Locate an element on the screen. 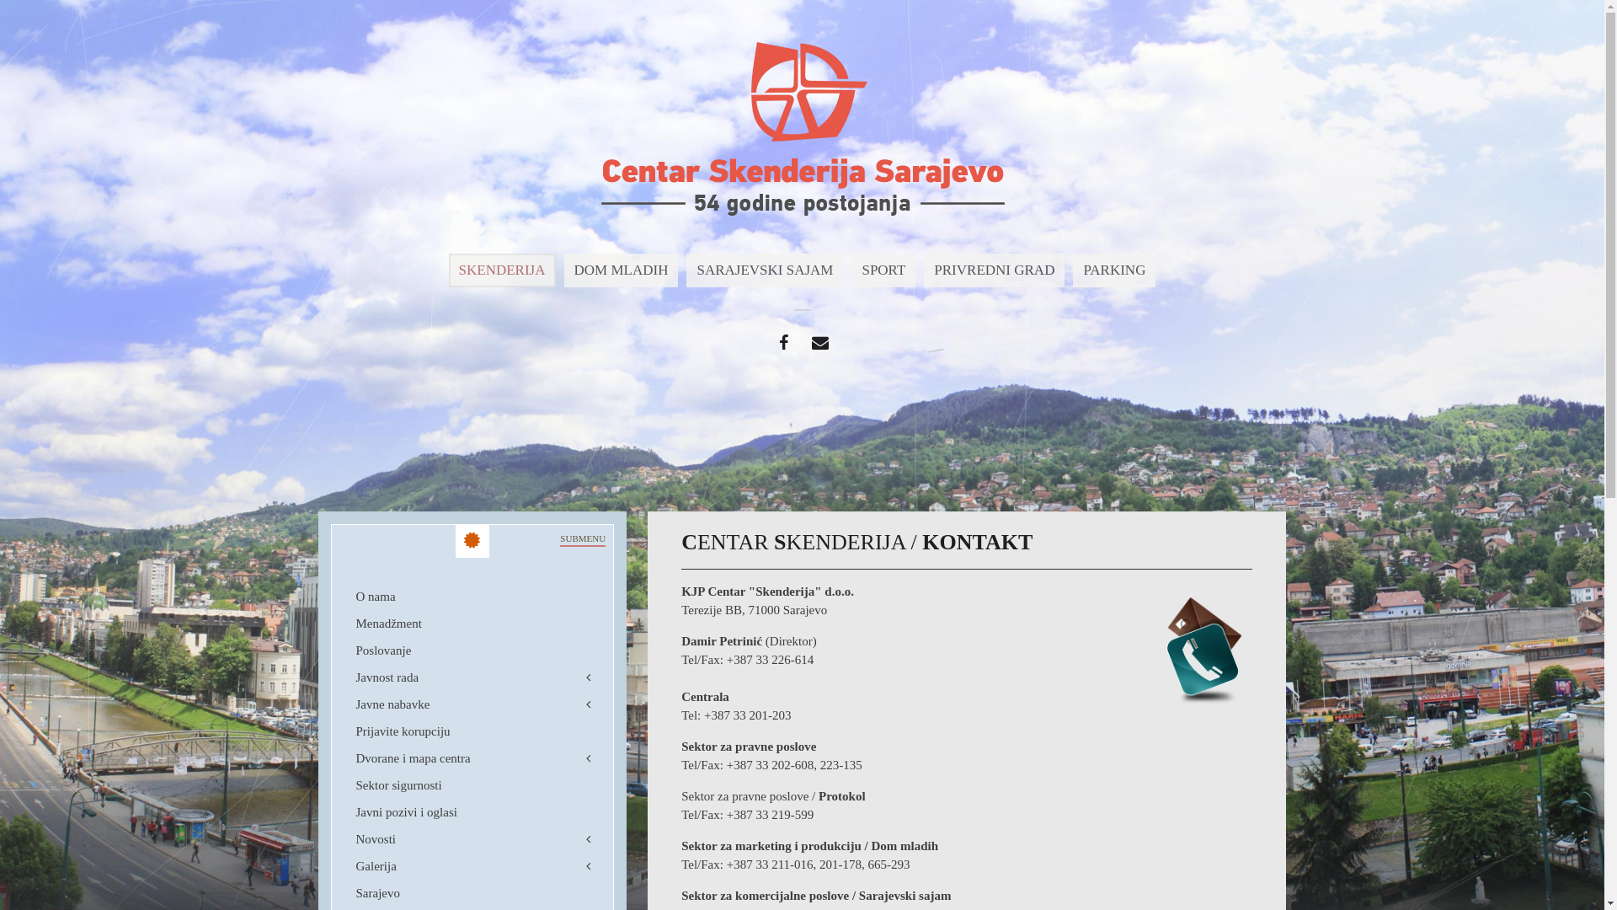 This screenshot has height=910, width=1617. SKENDERIJA is located at coordinates (502, 270).